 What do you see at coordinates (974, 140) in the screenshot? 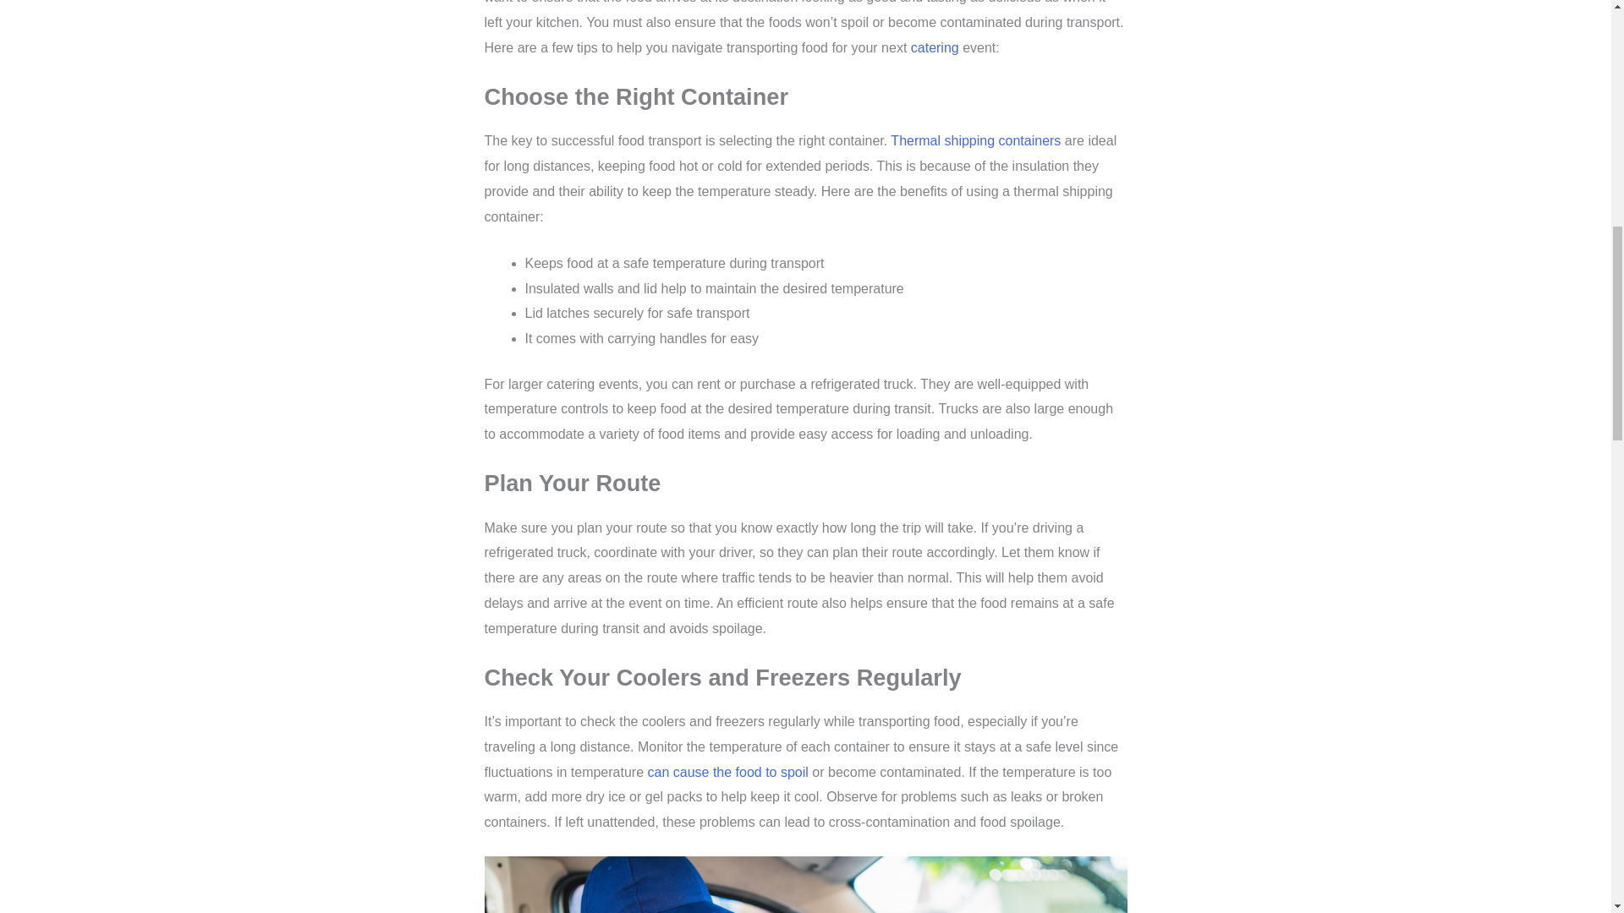
I see `Thermal shipping containers` at bounding box center [974, 140].